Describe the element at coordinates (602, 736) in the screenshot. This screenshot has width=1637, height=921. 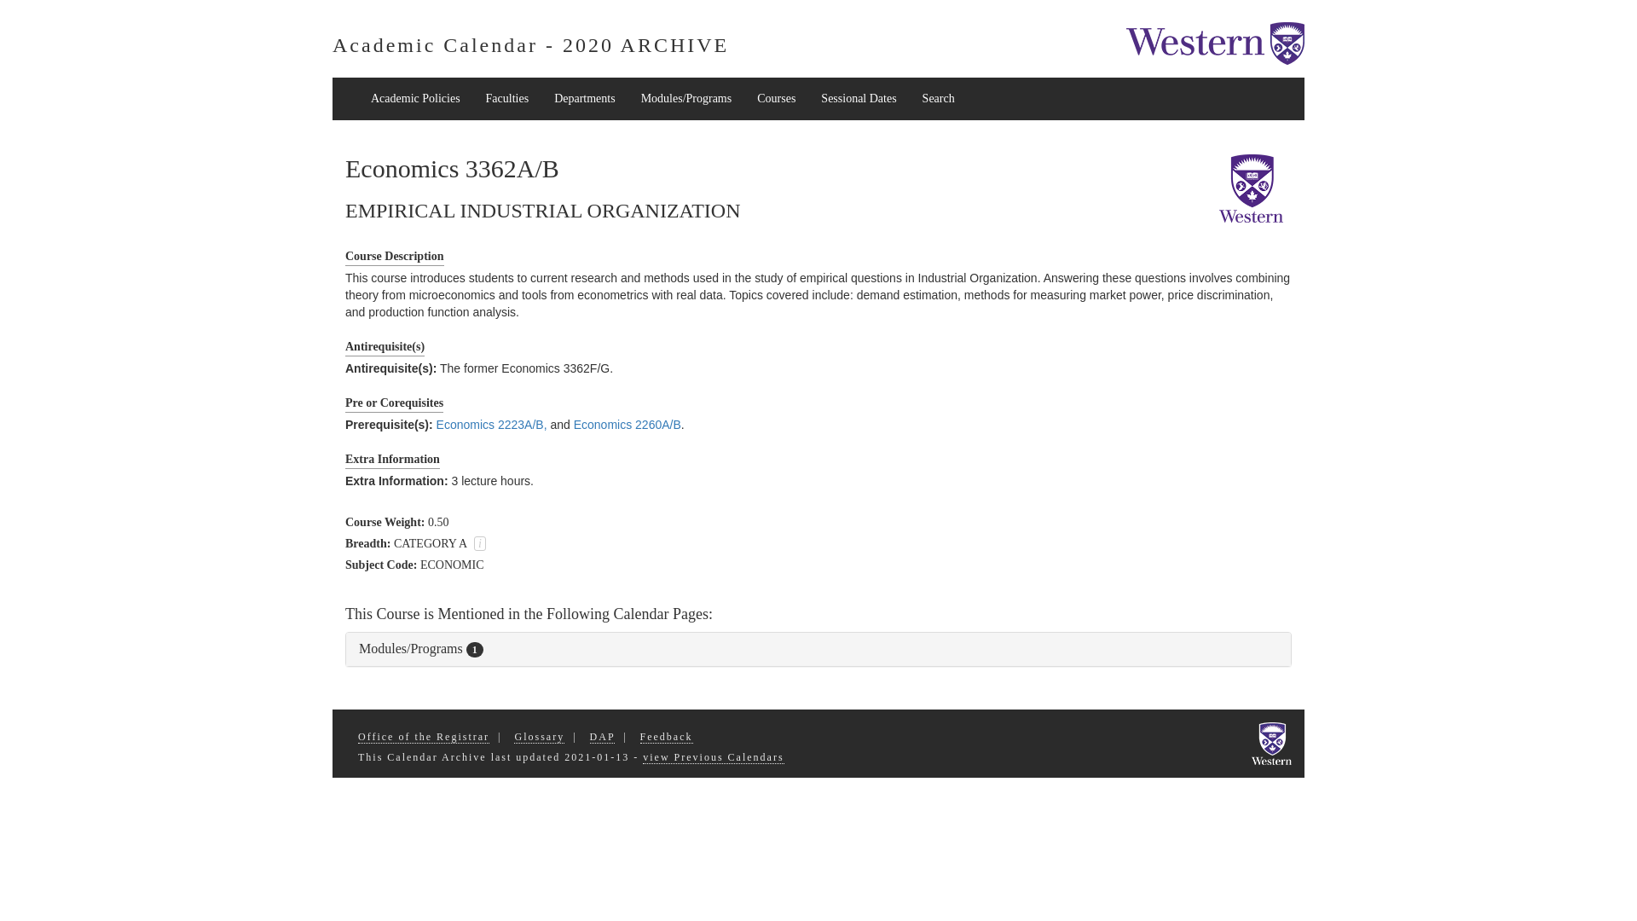
I see `DAP` at that location.